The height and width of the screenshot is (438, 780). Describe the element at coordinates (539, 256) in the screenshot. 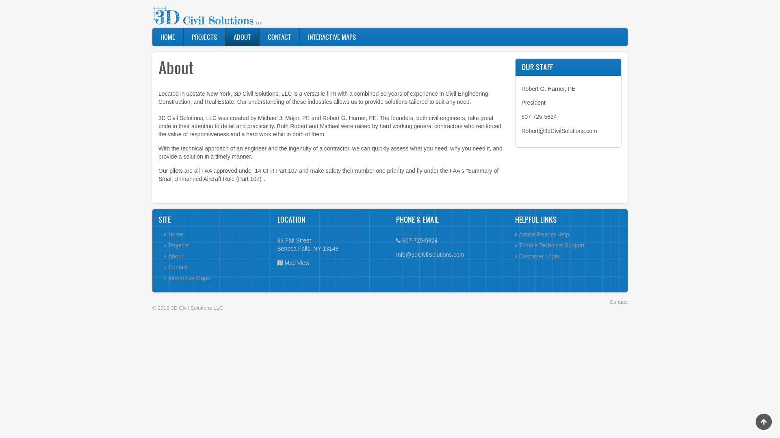

I see `Customer Login` at that location.